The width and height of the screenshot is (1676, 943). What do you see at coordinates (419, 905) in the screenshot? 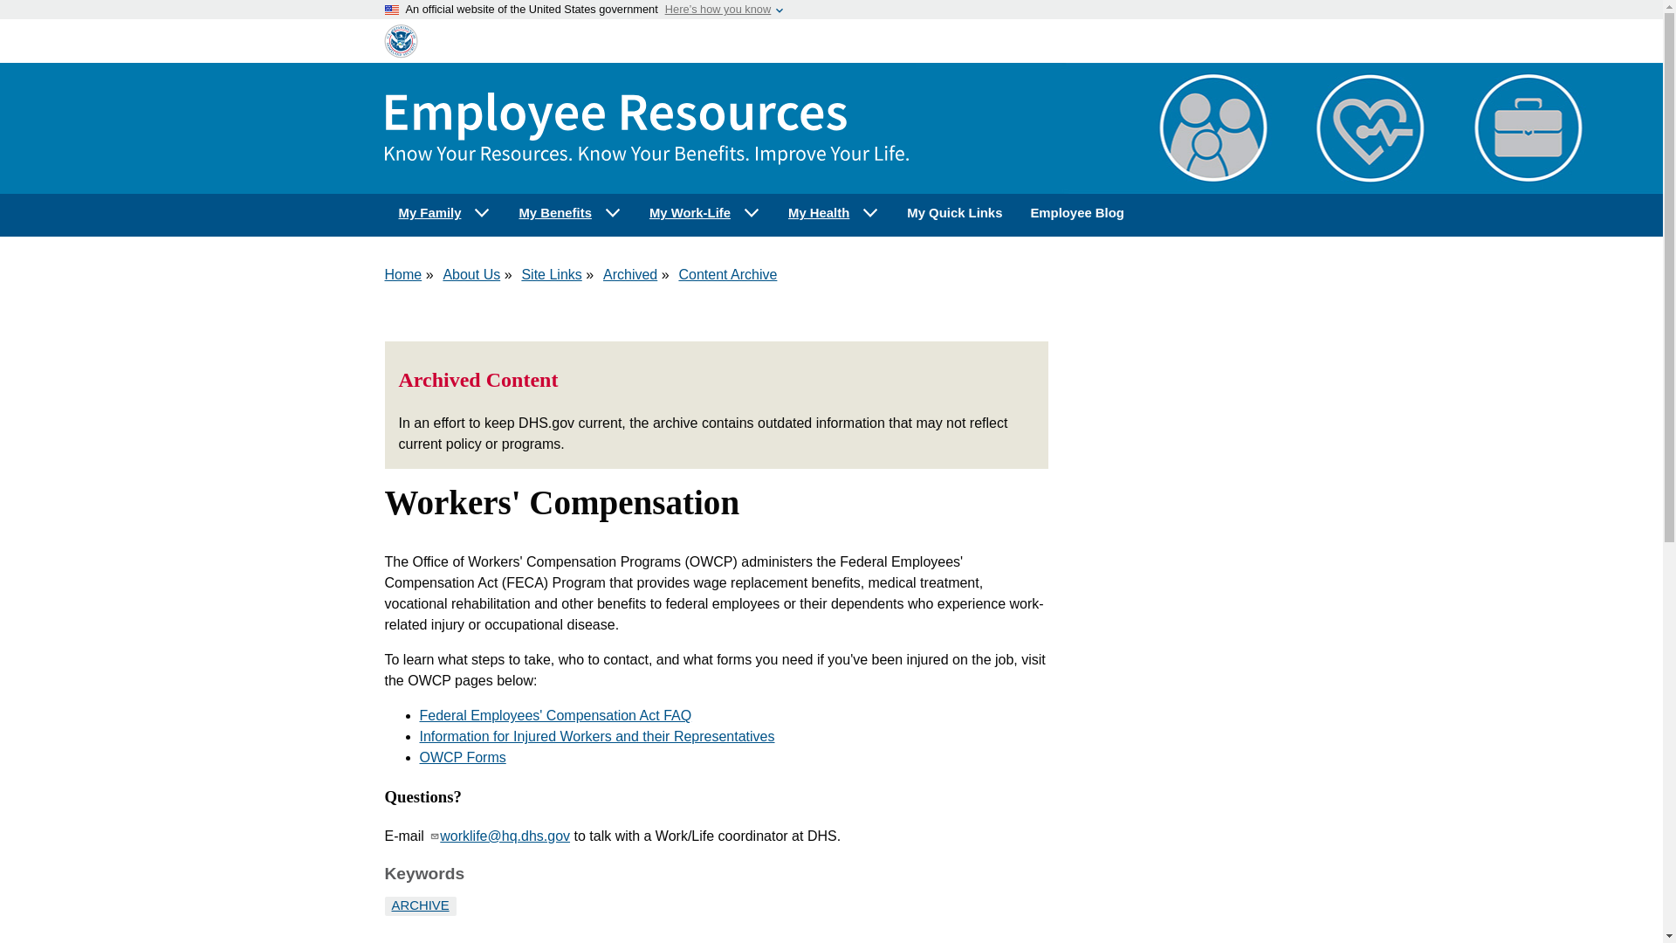
I see `ARCHIVE` at bounding box center [419, 905].